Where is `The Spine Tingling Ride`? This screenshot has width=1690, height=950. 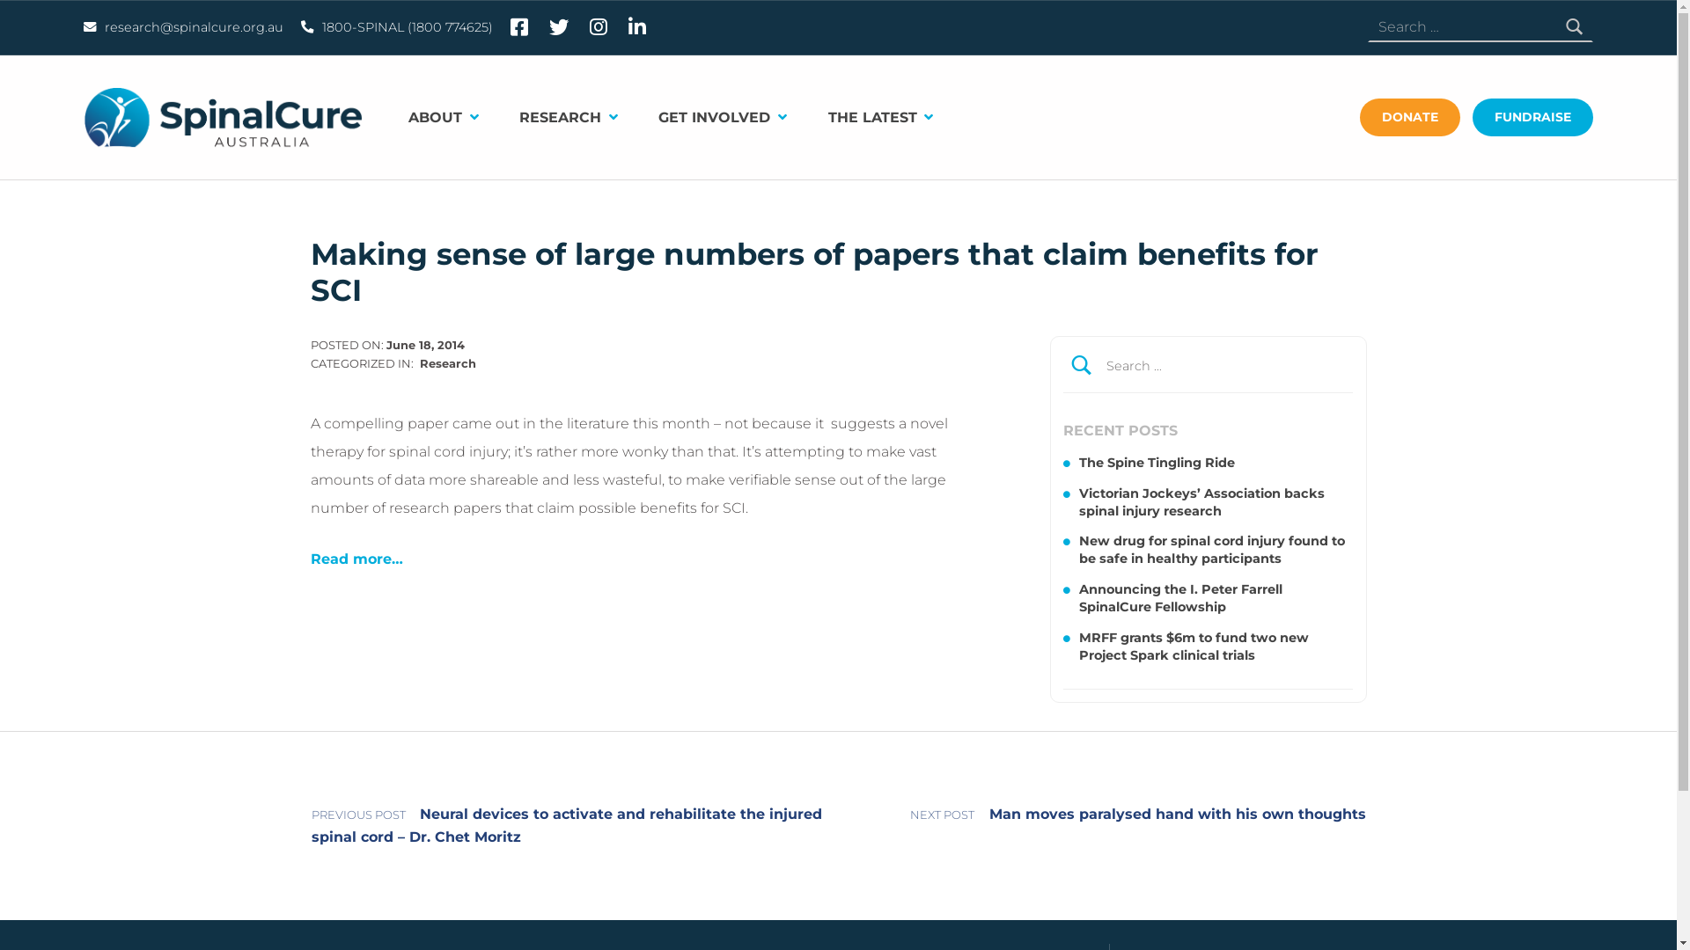
The Spine Tingling Ride is located at coordinates (1157, 463).